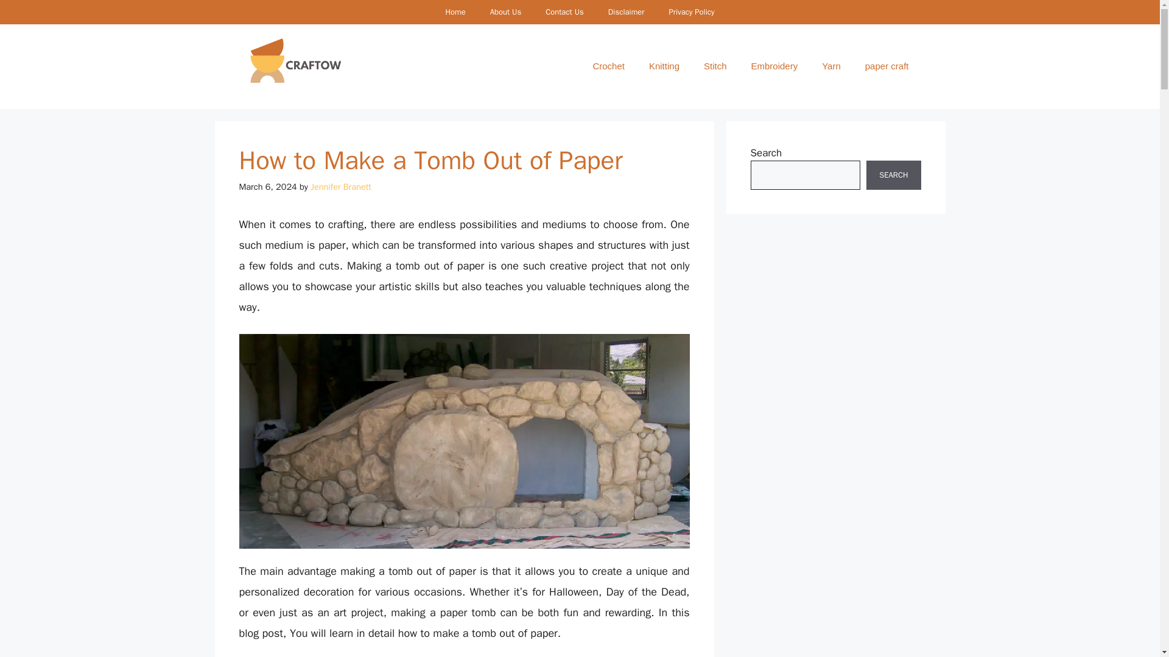 The height and width of the screenshot is (657, 1169). I want to click on Stitch, so click(715, 66).